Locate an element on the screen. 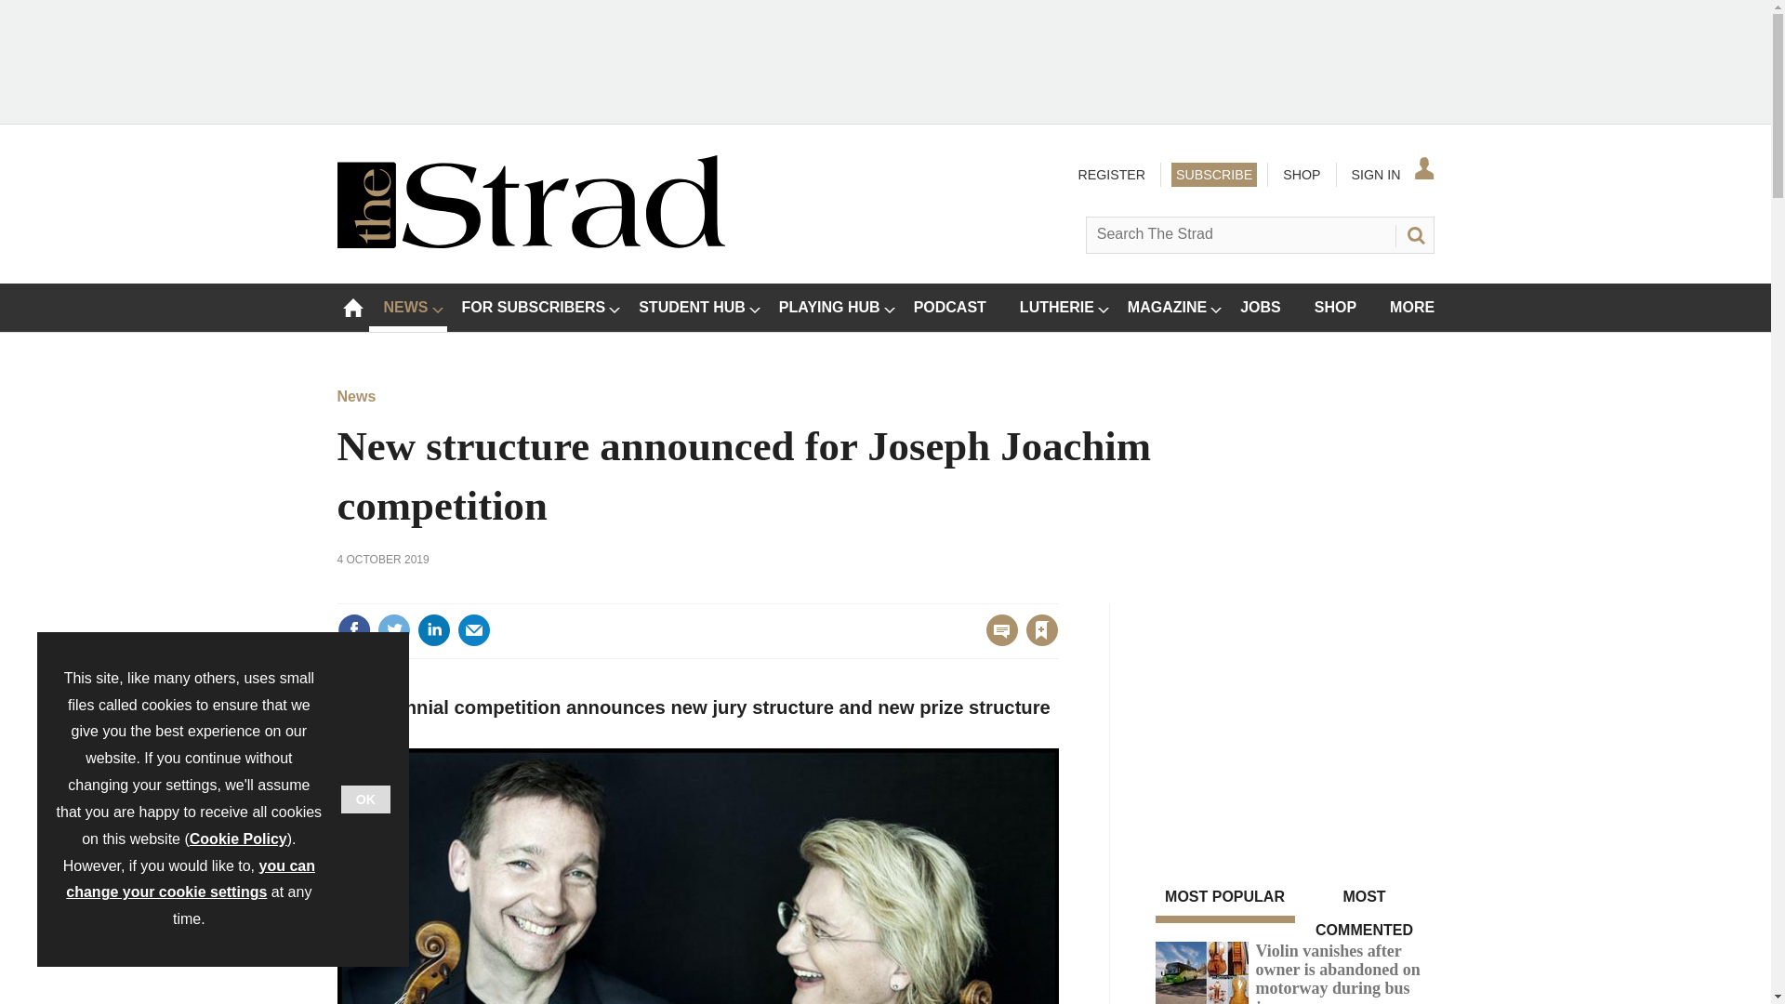 This screenshot has width=1785, height=1004. Cookie Policy is located at coordinates (238, 839).